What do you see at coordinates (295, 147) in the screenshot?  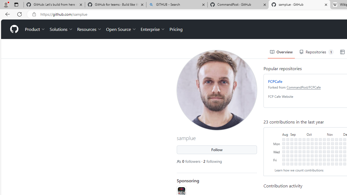 I see `No contributions on September 12th.` at bounding box center [295, 147].